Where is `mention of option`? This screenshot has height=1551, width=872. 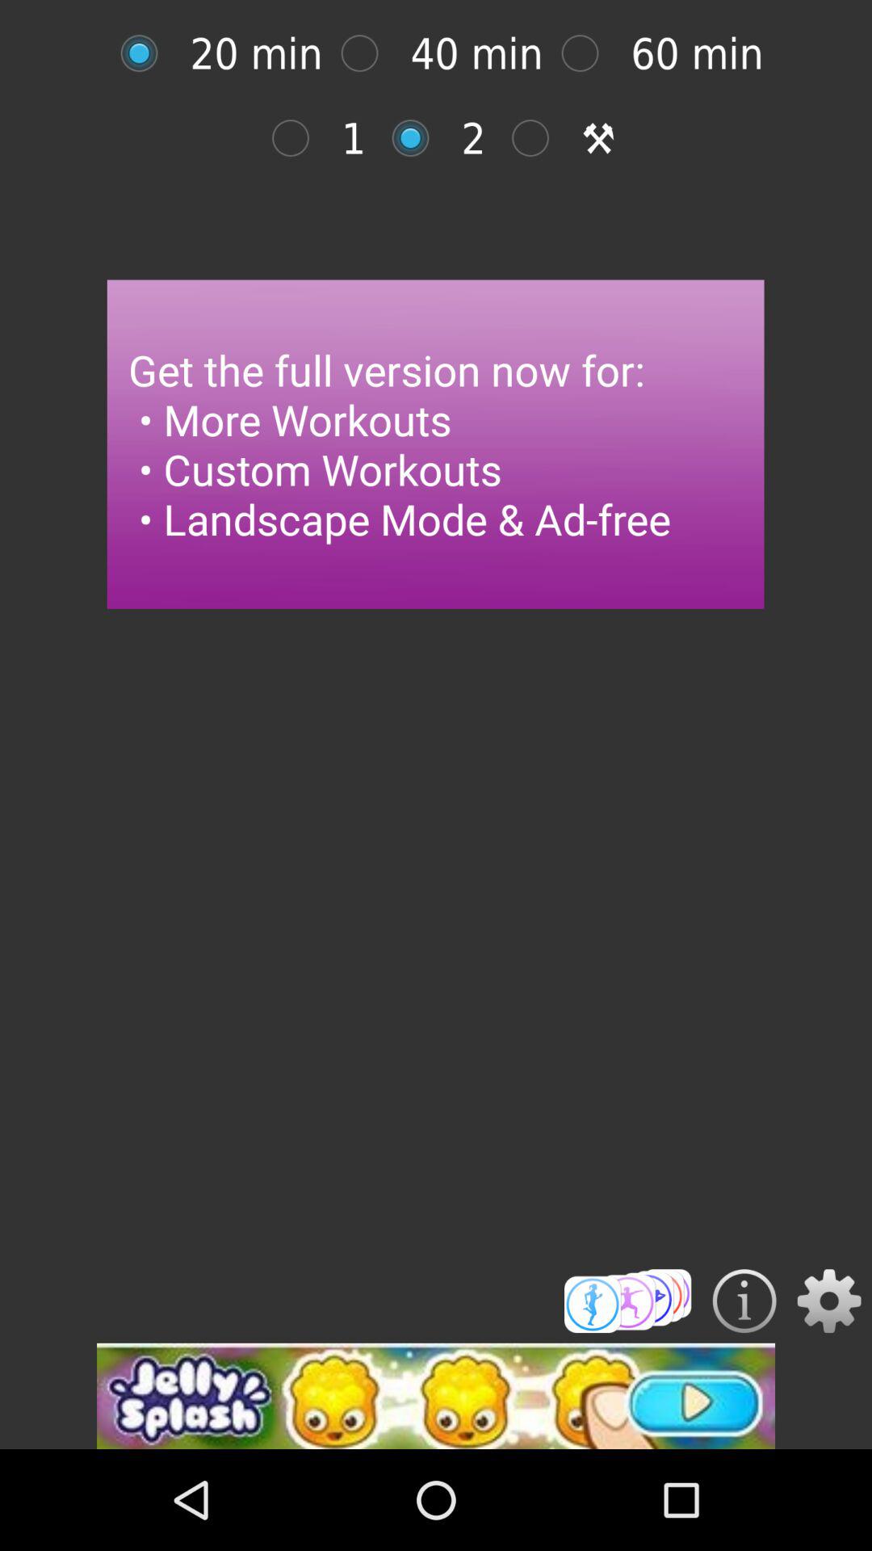
mention of option is located at coordinates (418, 137).